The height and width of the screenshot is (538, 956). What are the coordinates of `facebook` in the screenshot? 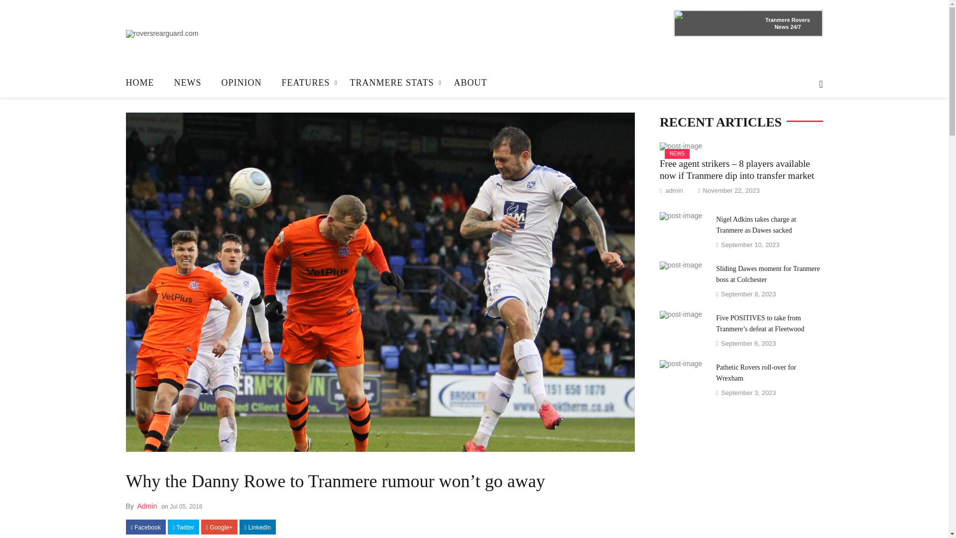 It's located at (145, 527).